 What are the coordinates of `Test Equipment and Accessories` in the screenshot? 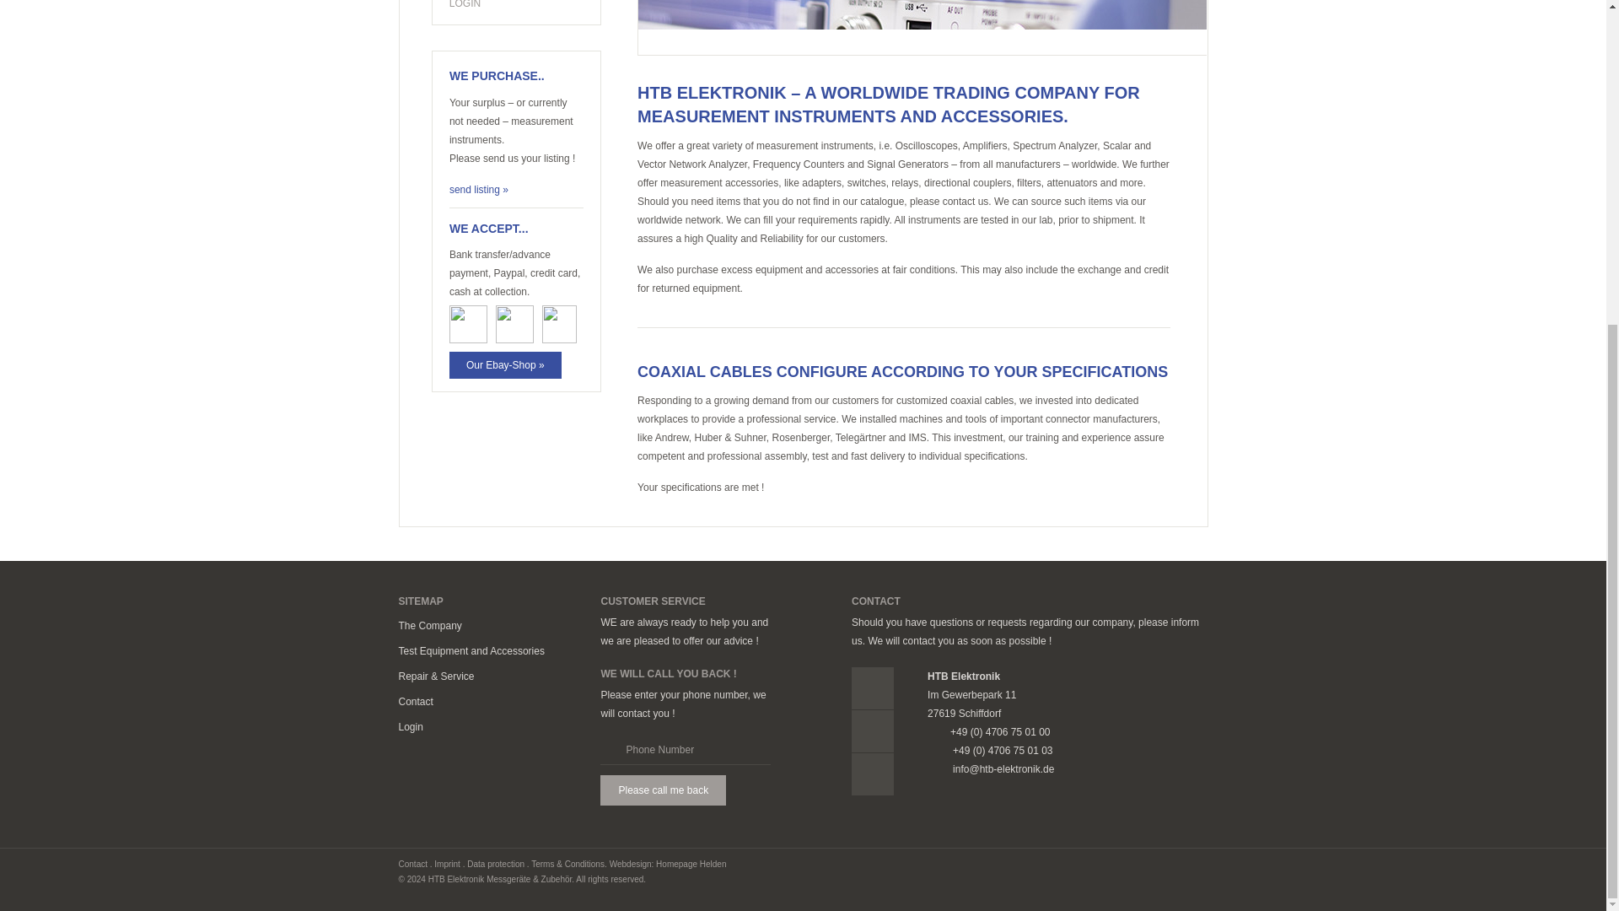 It's located at (471, 650).